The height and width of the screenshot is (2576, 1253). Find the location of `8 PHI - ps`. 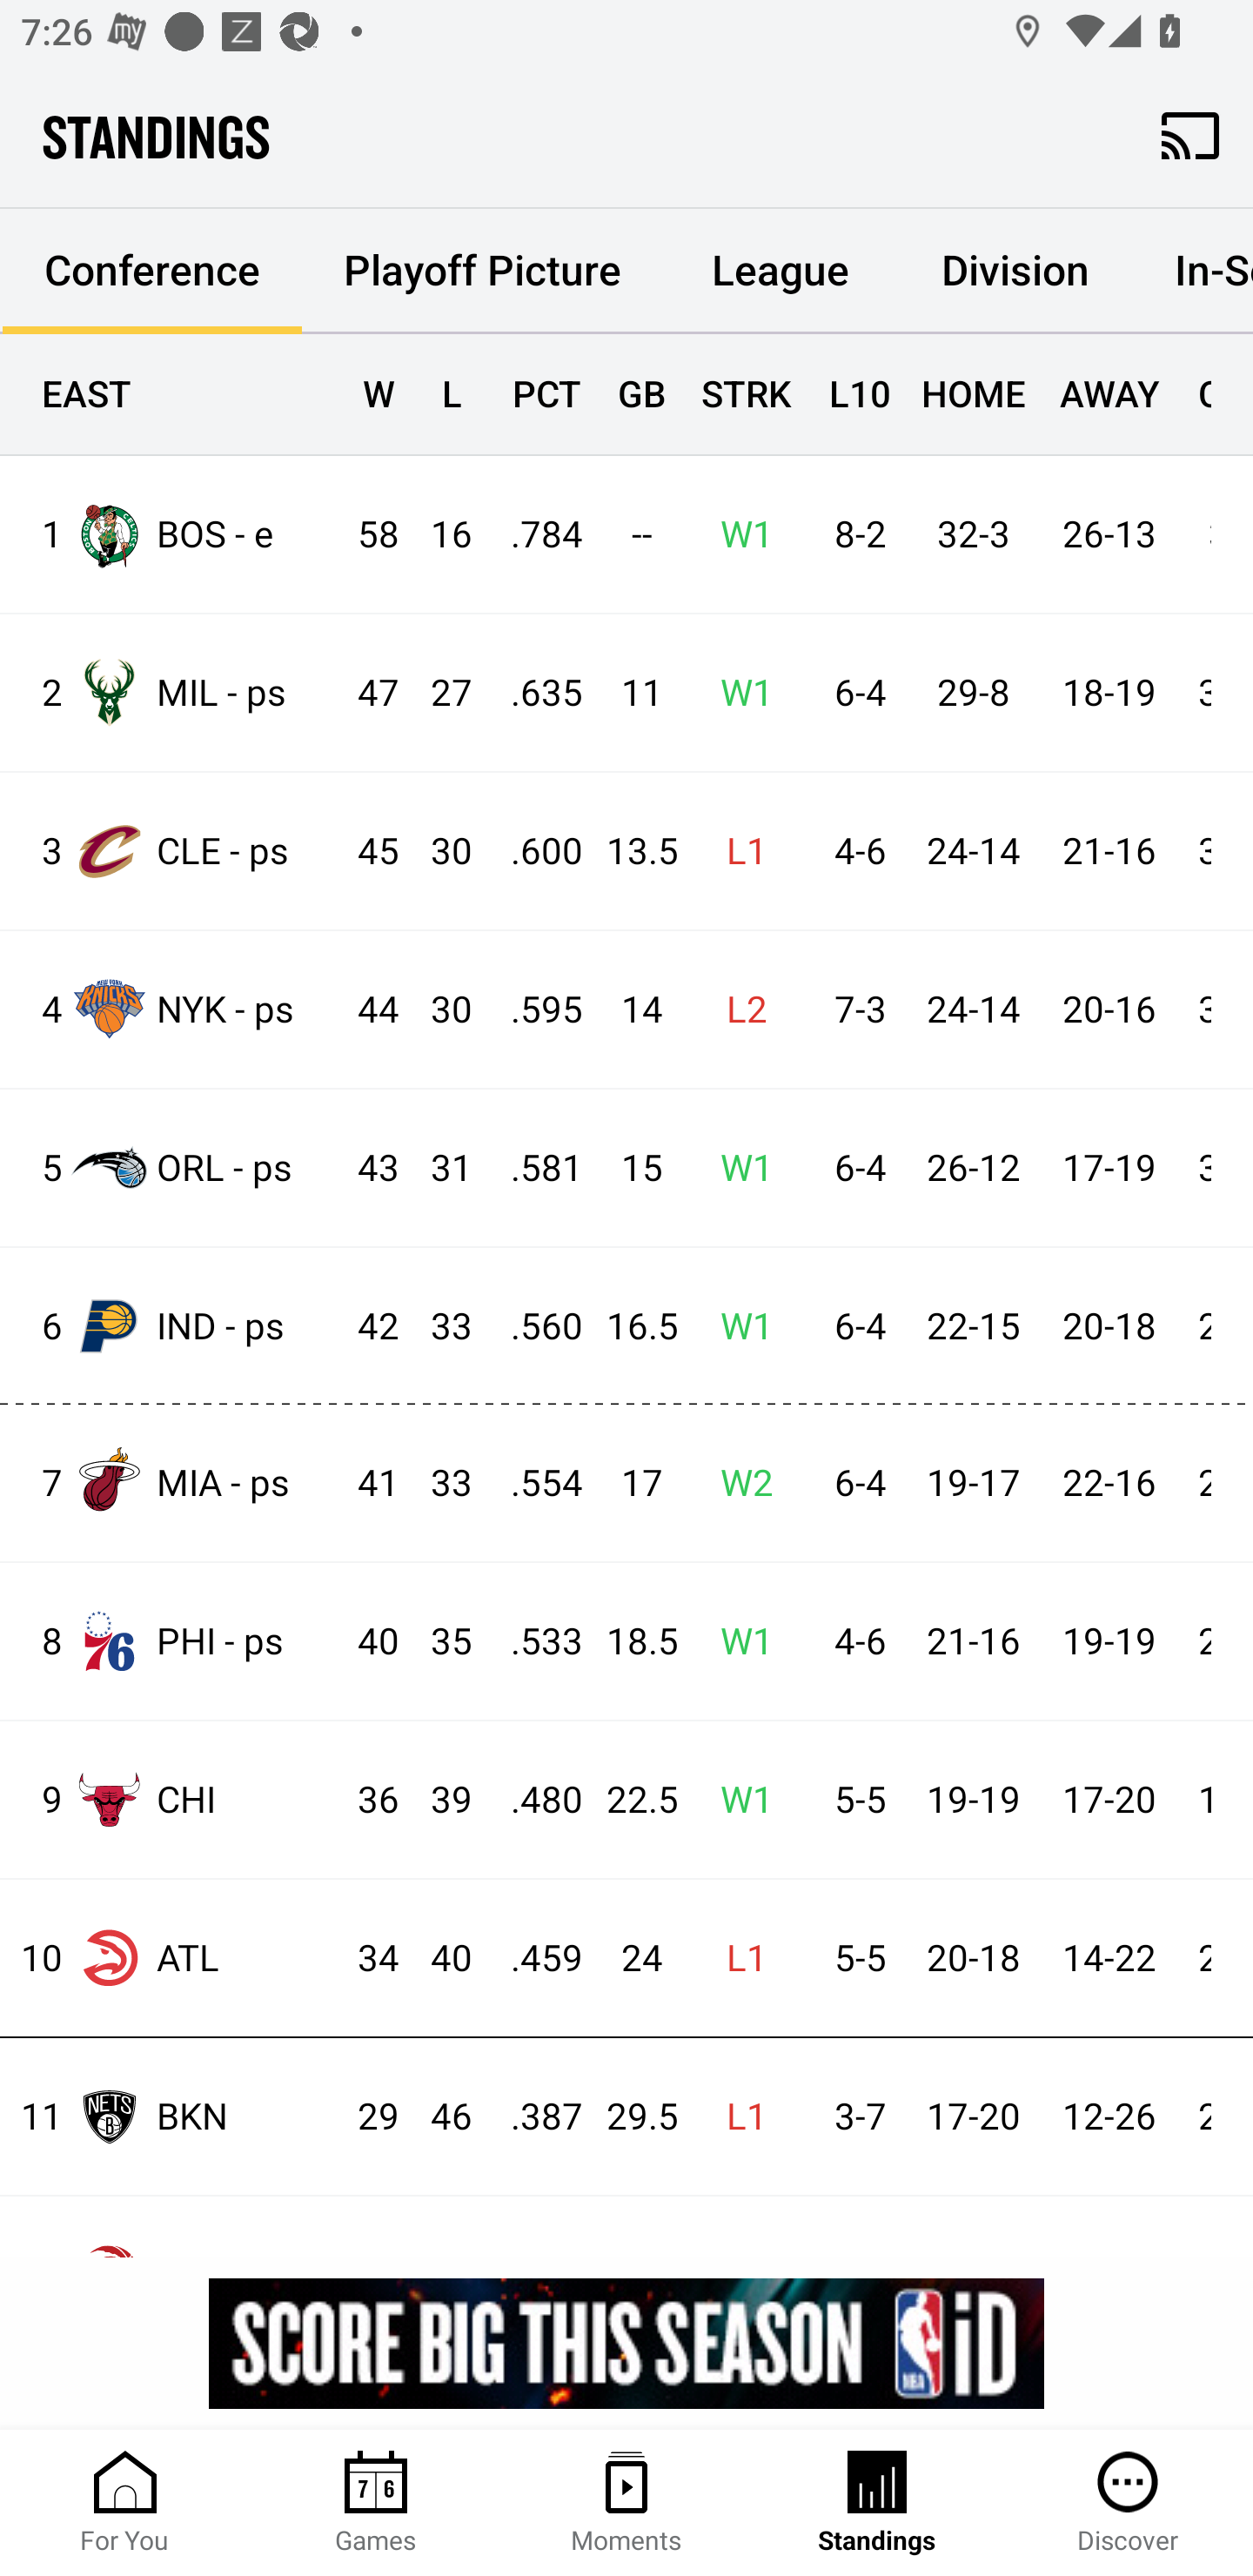

8 PHI - ps is located at coordinates (171, 1641).